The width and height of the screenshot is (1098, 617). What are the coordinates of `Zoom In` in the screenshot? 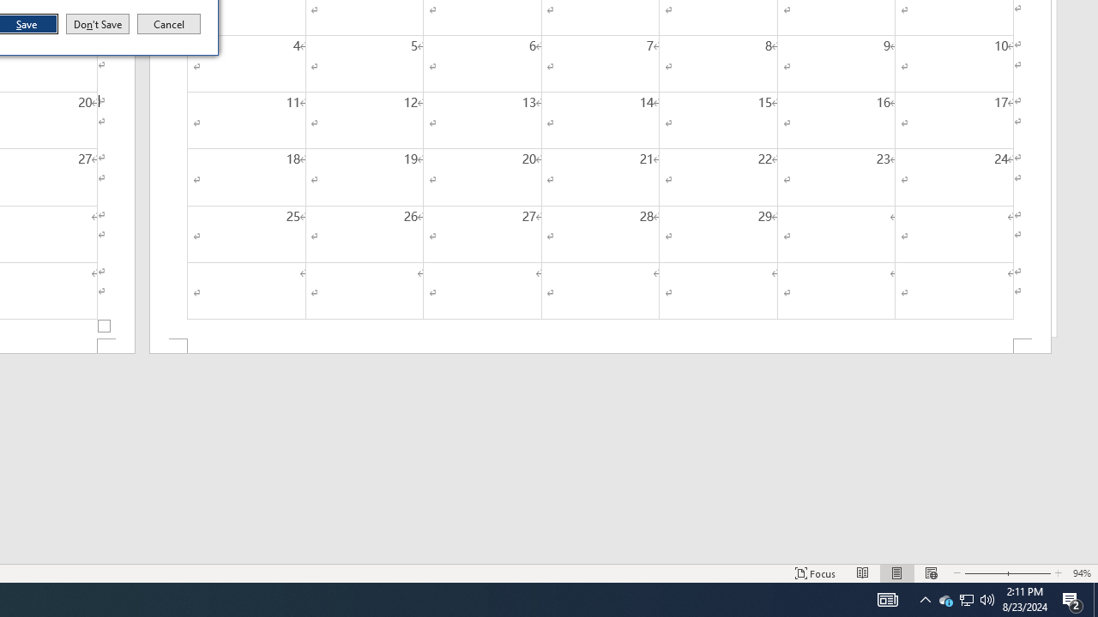 It's located at (169, 24).